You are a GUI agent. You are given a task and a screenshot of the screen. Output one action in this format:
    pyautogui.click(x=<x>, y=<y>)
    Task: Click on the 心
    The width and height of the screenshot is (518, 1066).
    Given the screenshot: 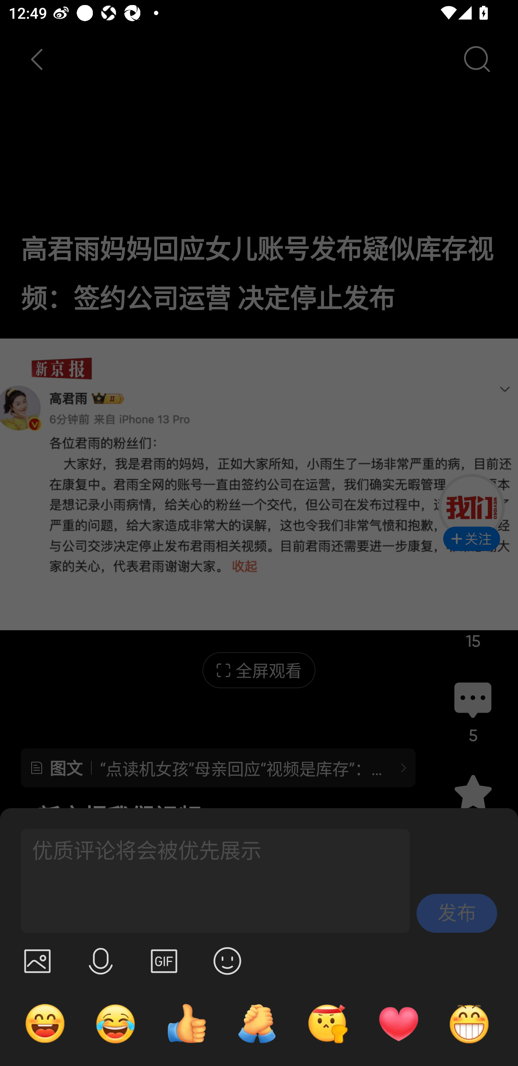 What is the action you would take?
    pyautogui.click(x=398, y=1023)
    